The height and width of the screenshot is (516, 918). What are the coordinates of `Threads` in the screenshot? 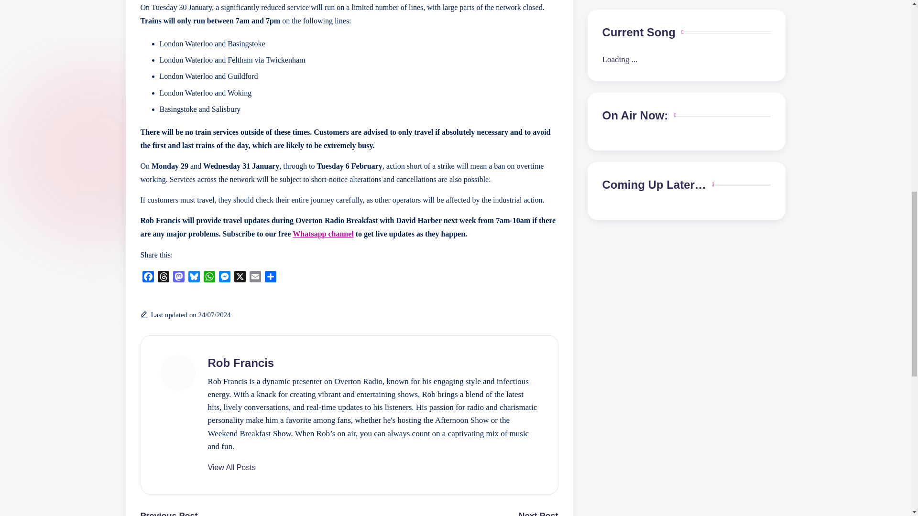 It's located at (164, 276).